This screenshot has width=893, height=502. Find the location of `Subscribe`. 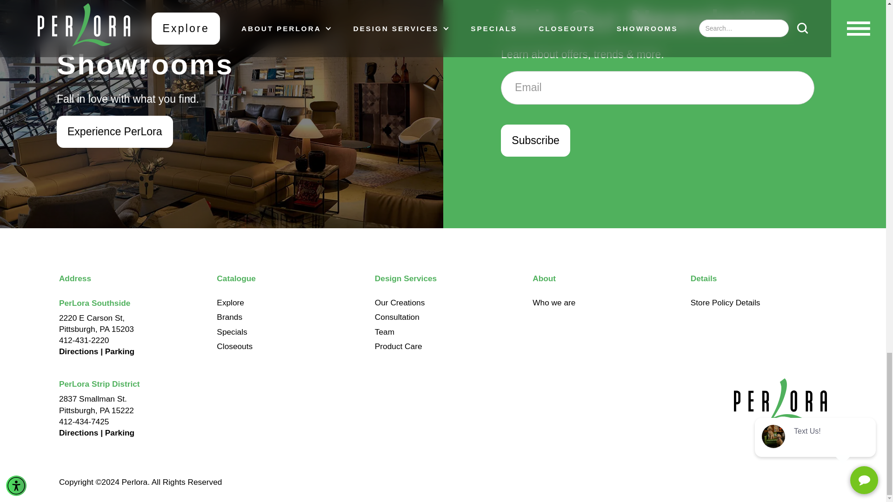

Subscribe is located at coordinates (535, 140).